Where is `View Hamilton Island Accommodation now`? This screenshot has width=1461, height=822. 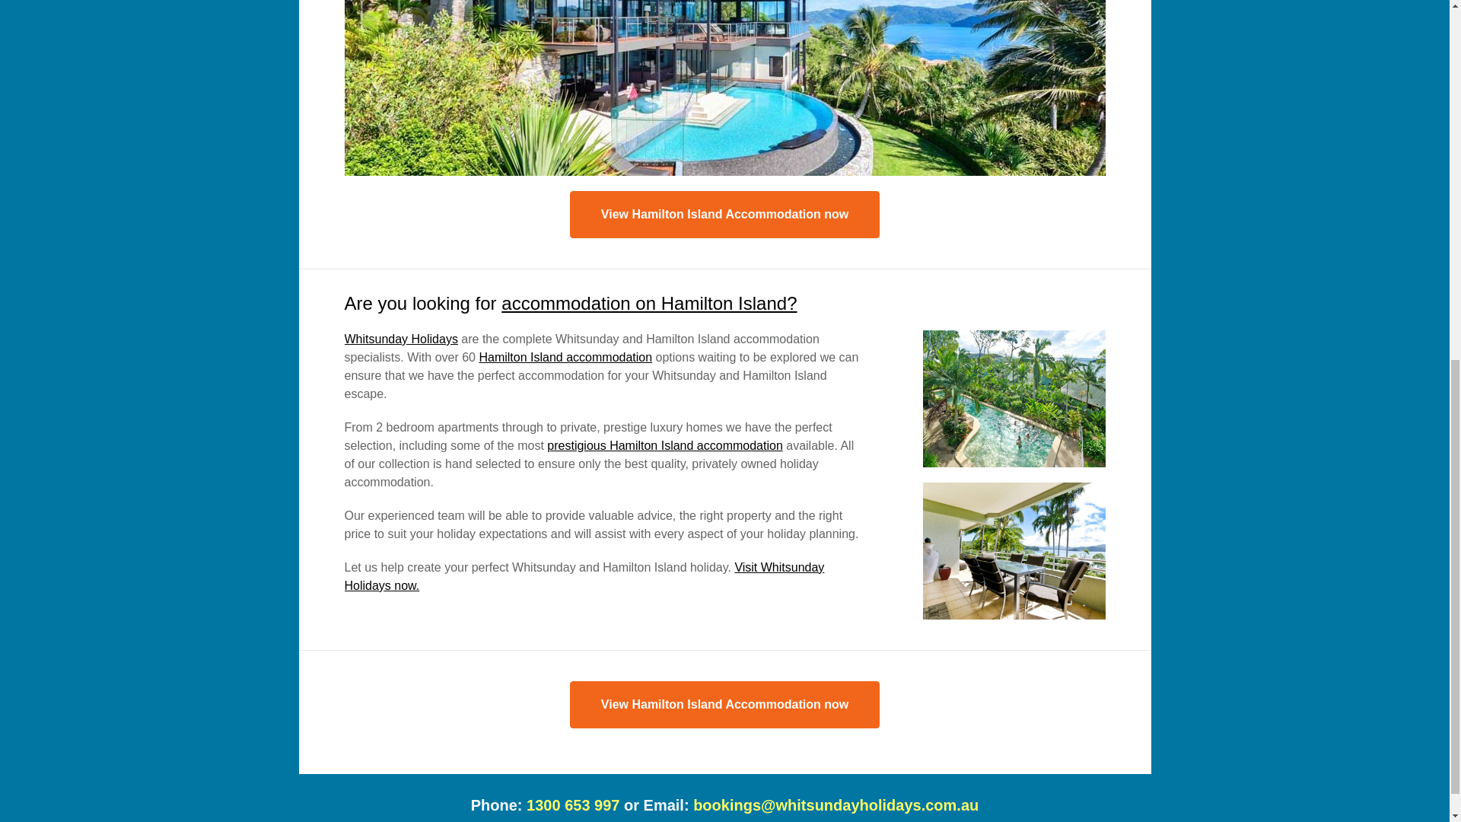 View Hamilton Island Accommodation now is located at coordinates (724, 215).